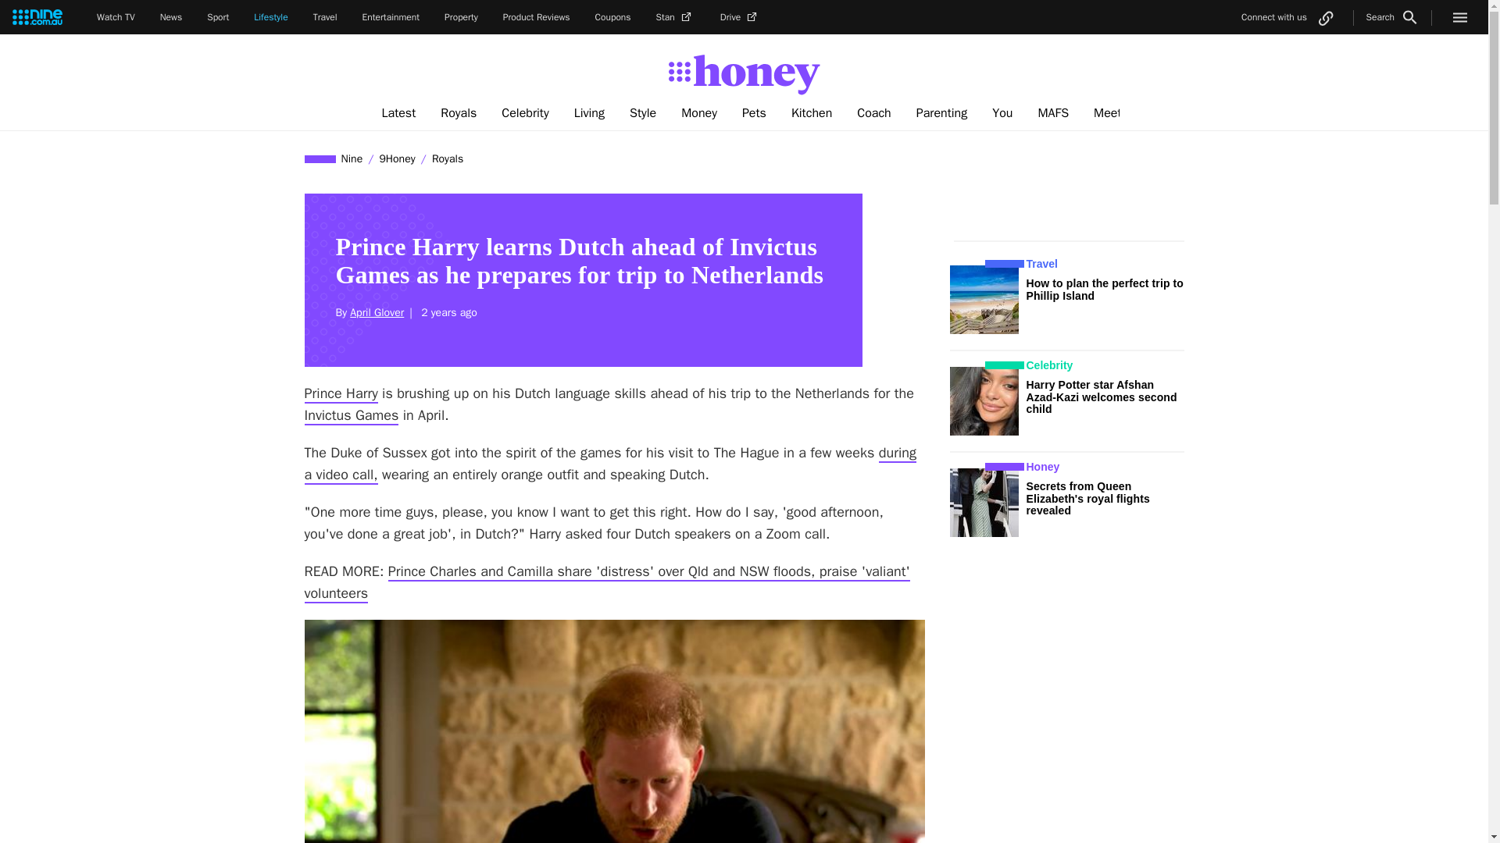 This screenshot has width=1500, height=843. Describe the element at coordinates (445, 312) in the screenshot. I see `2022-03-12 21:12` at that location.